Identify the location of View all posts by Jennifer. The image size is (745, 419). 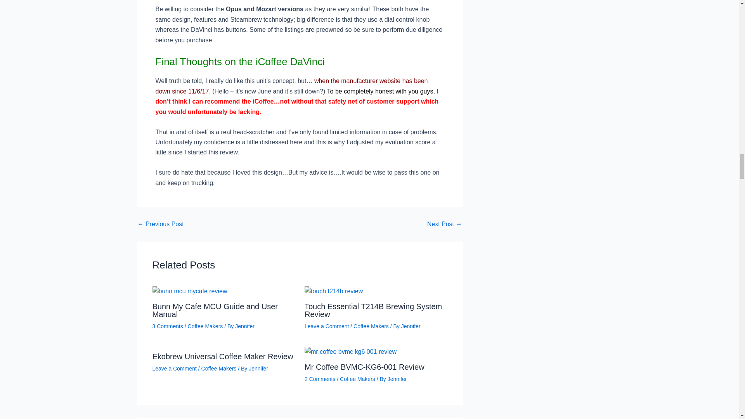
(411, 326).